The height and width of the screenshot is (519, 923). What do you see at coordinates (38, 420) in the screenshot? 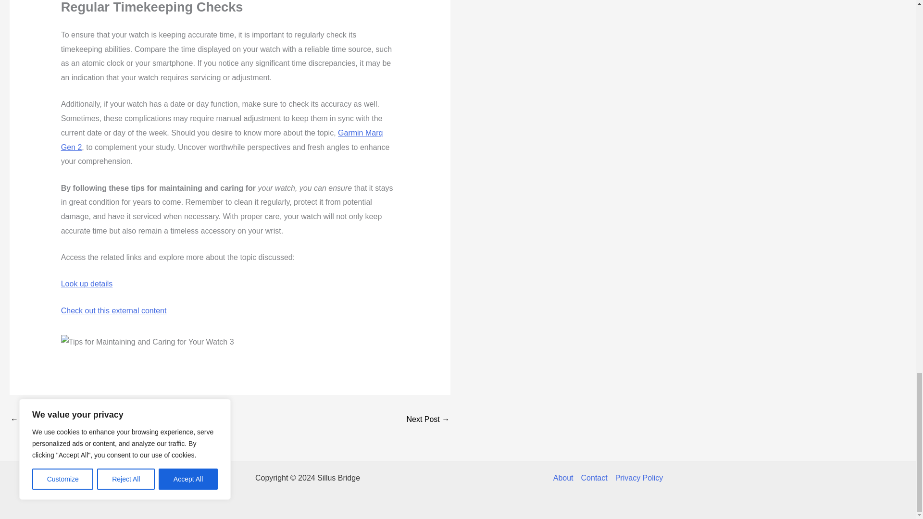
I see `The Benefits of Partnering with eXp Spain` at bounding box center [38, 420].